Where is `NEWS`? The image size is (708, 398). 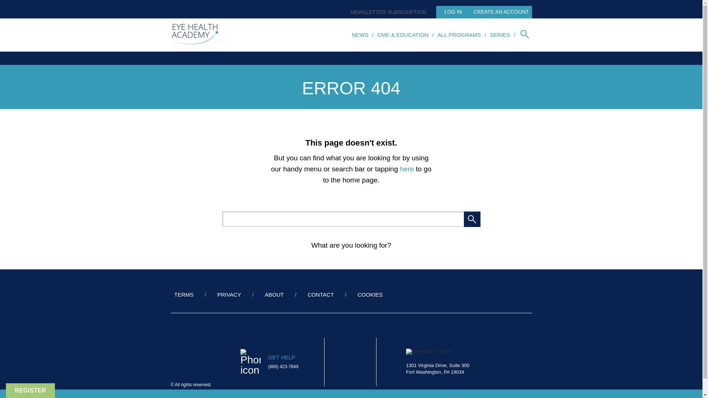
NEWS is located at coordinates (360, 35).